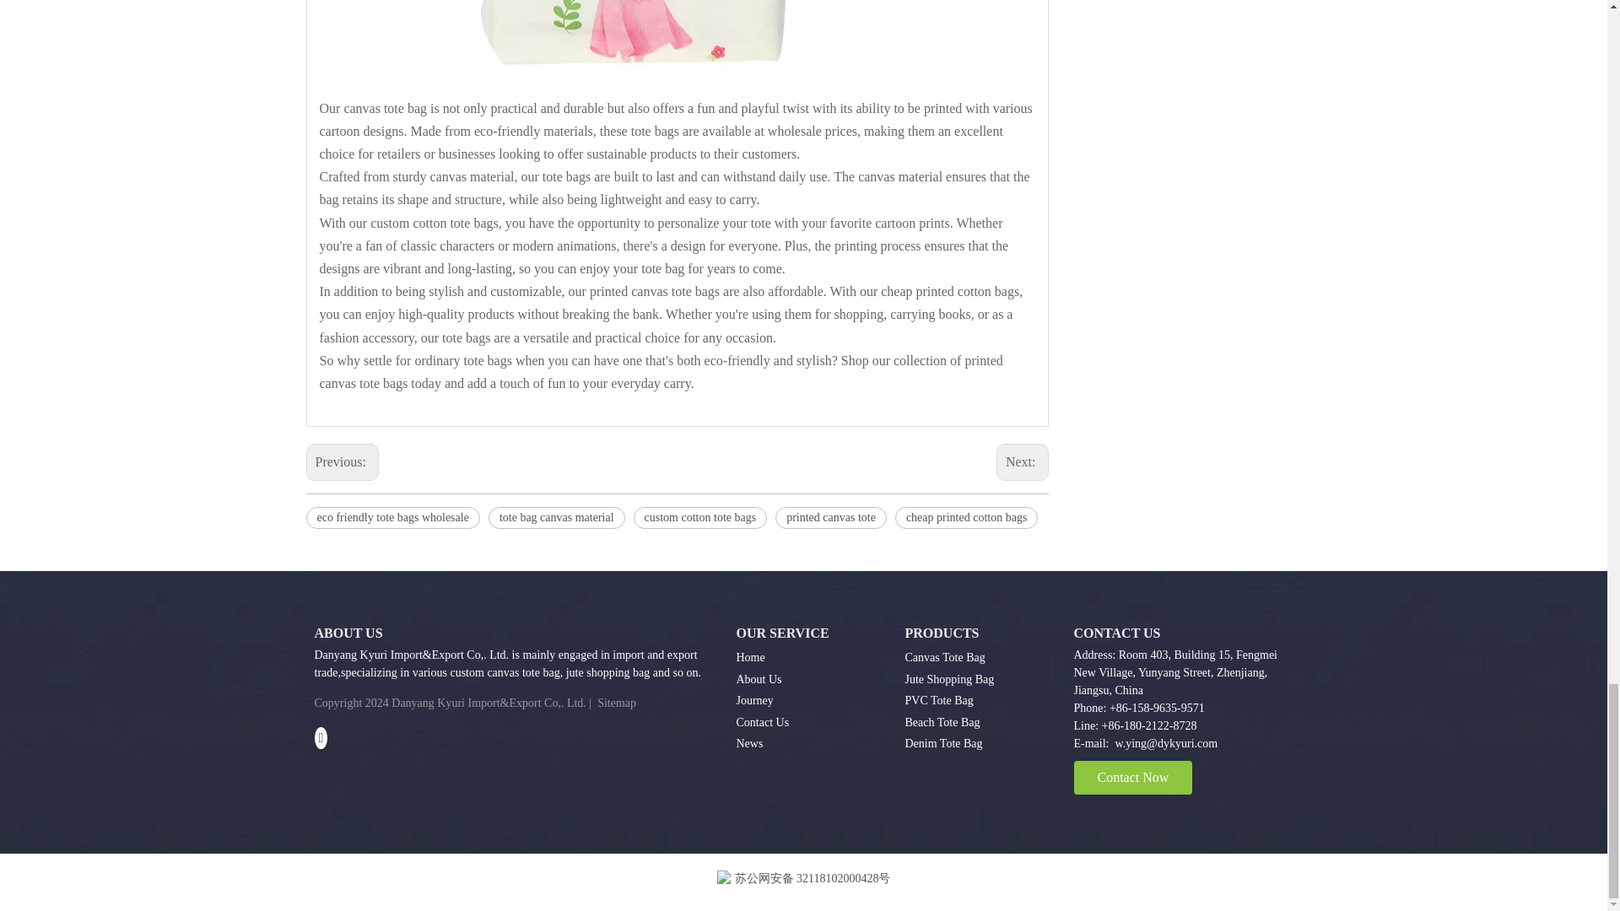 This screenshot has width=1620, height=911. Describe the element at coordinates (948, 680) in the screenshot. I see `Jute Shopping Bag` at that location.